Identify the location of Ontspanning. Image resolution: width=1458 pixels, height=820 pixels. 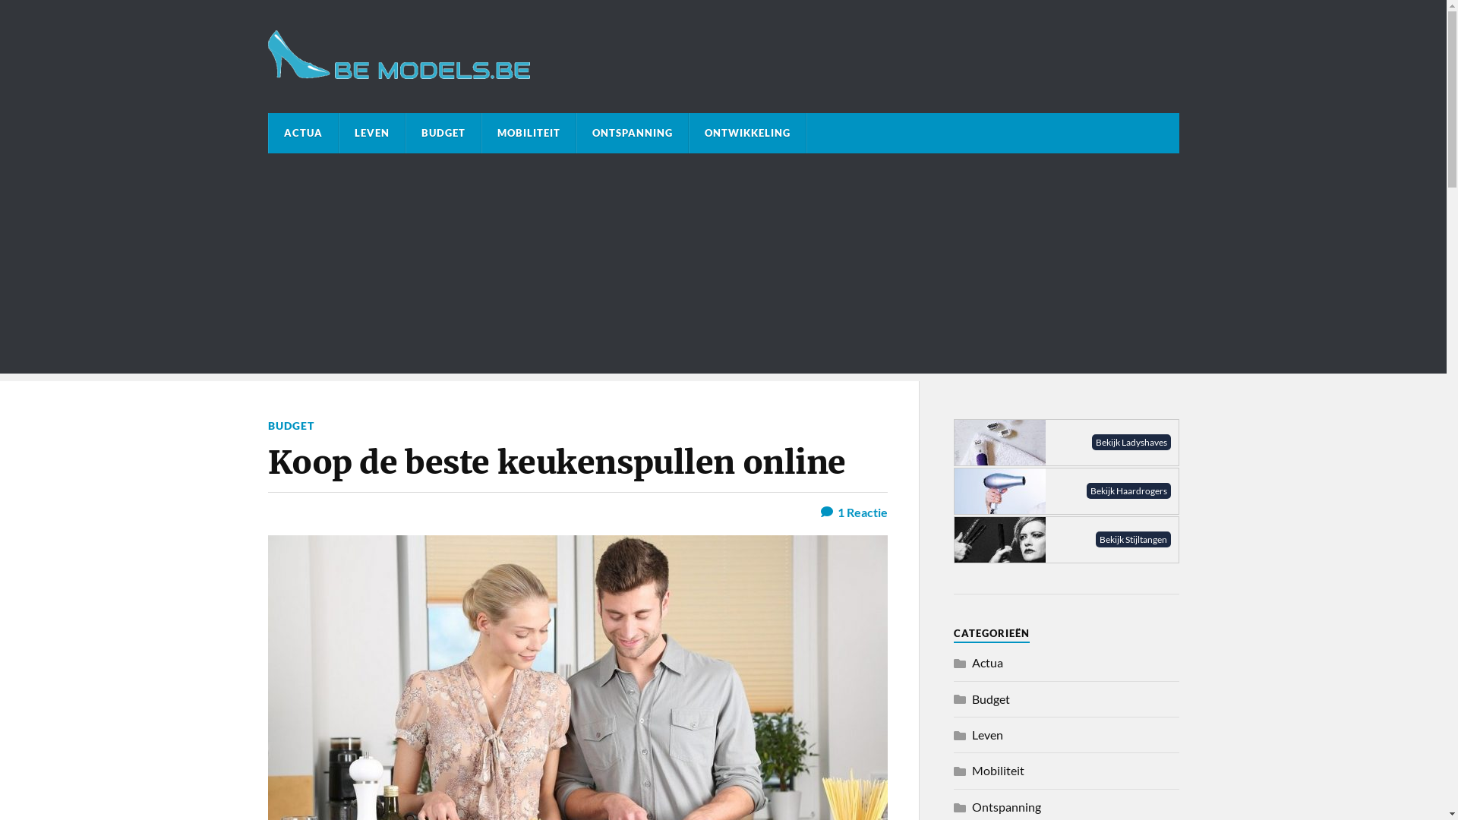
(1007, 806).